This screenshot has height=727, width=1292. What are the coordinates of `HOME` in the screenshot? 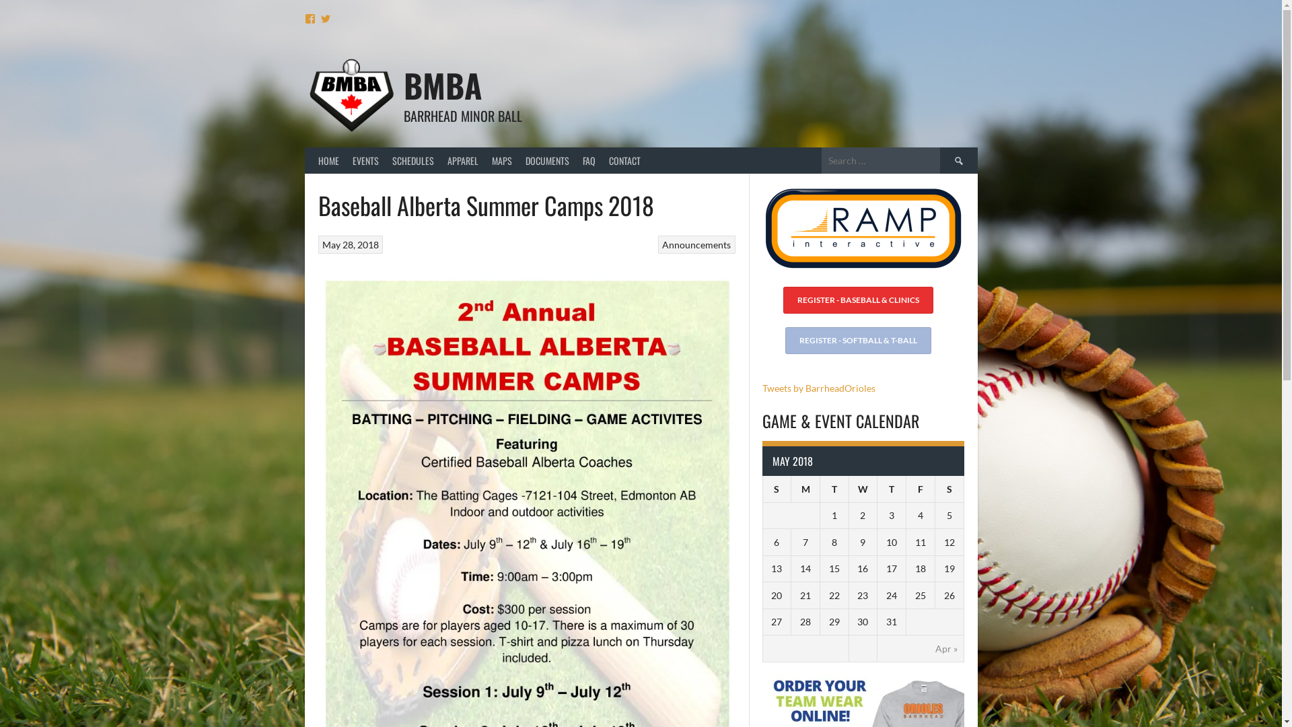 It's located at (328, 160).